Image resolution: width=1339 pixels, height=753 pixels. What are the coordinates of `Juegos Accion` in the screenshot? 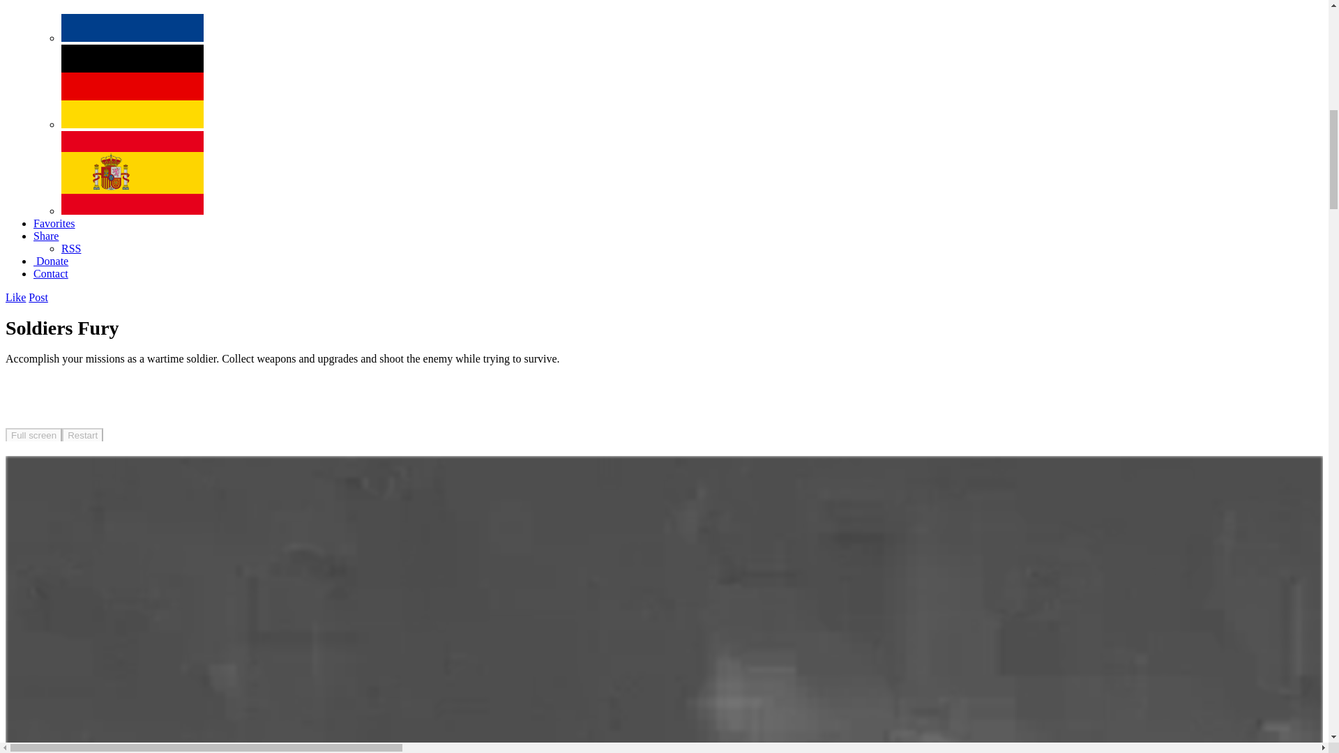 It's located at (133, 211).